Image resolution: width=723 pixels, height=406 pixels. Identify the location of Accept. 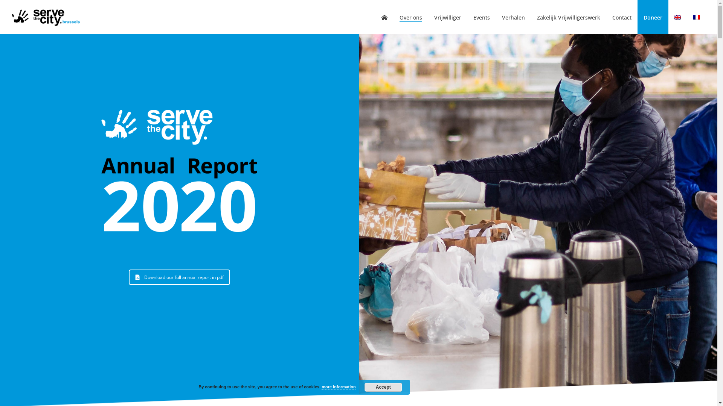
(383, 387).